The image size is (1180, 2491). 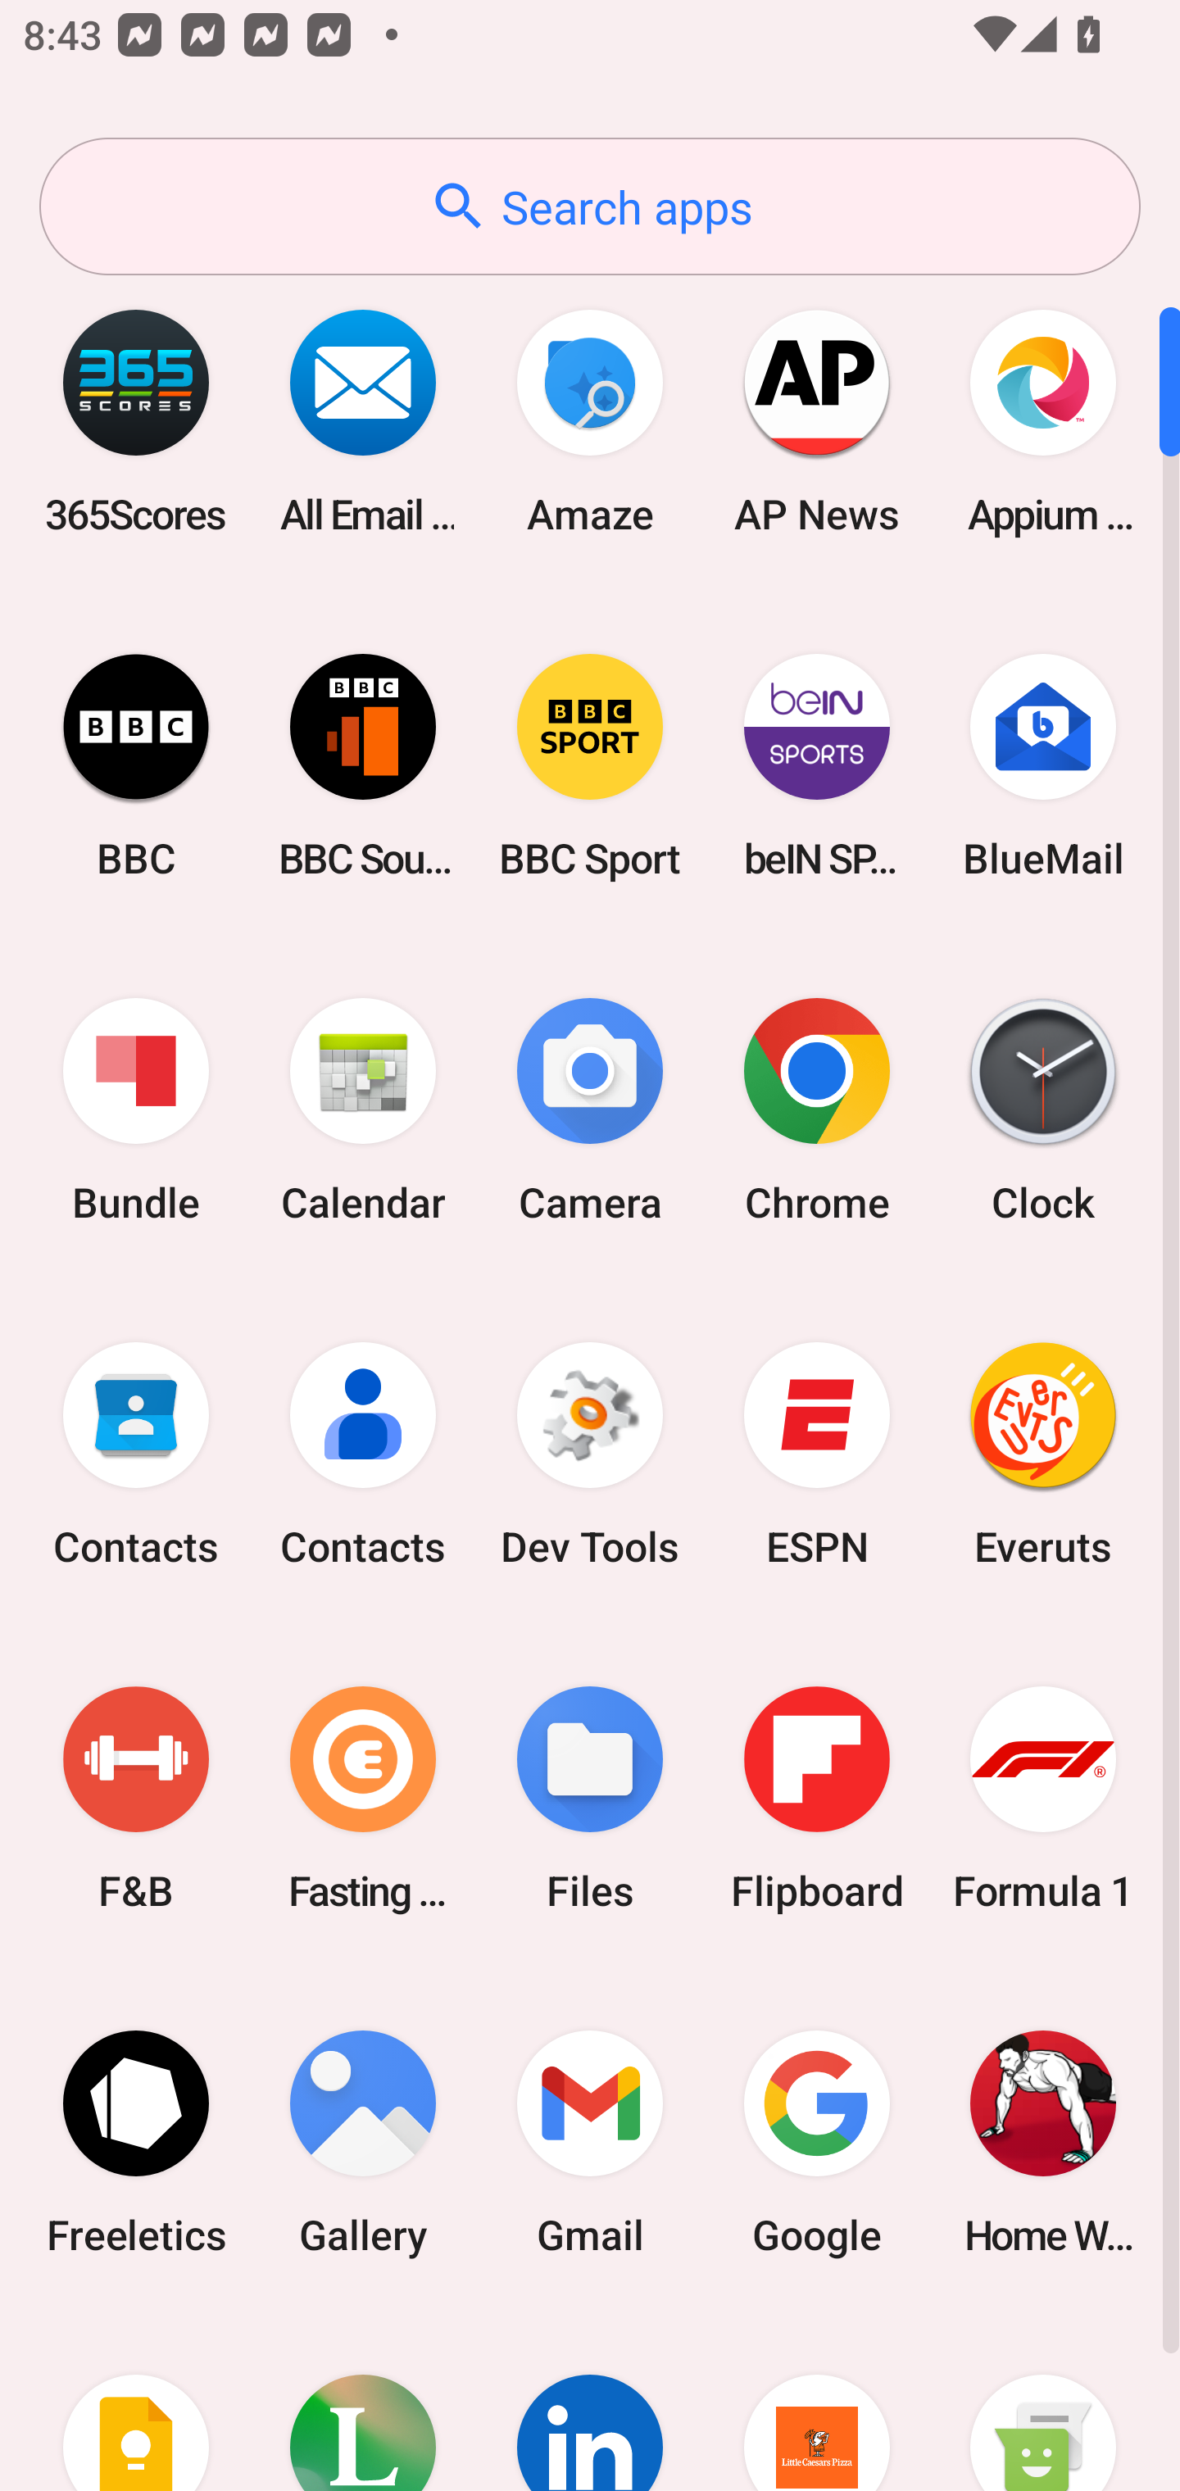 What do you see at coordinates (590, 421) in the screenshot?
I see `Amaze` at bounding box center [590, 421].